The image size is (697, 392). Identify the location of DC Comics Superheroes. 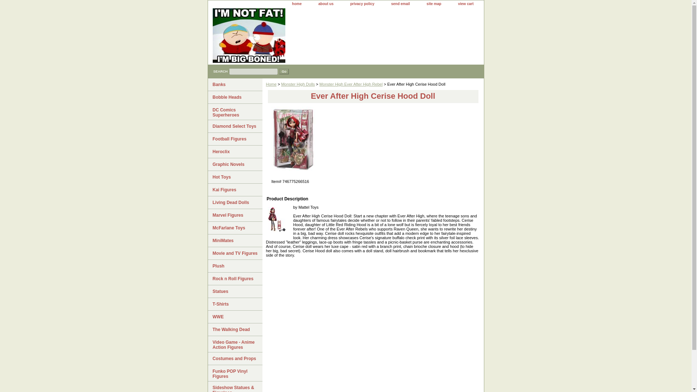
(235, 112).